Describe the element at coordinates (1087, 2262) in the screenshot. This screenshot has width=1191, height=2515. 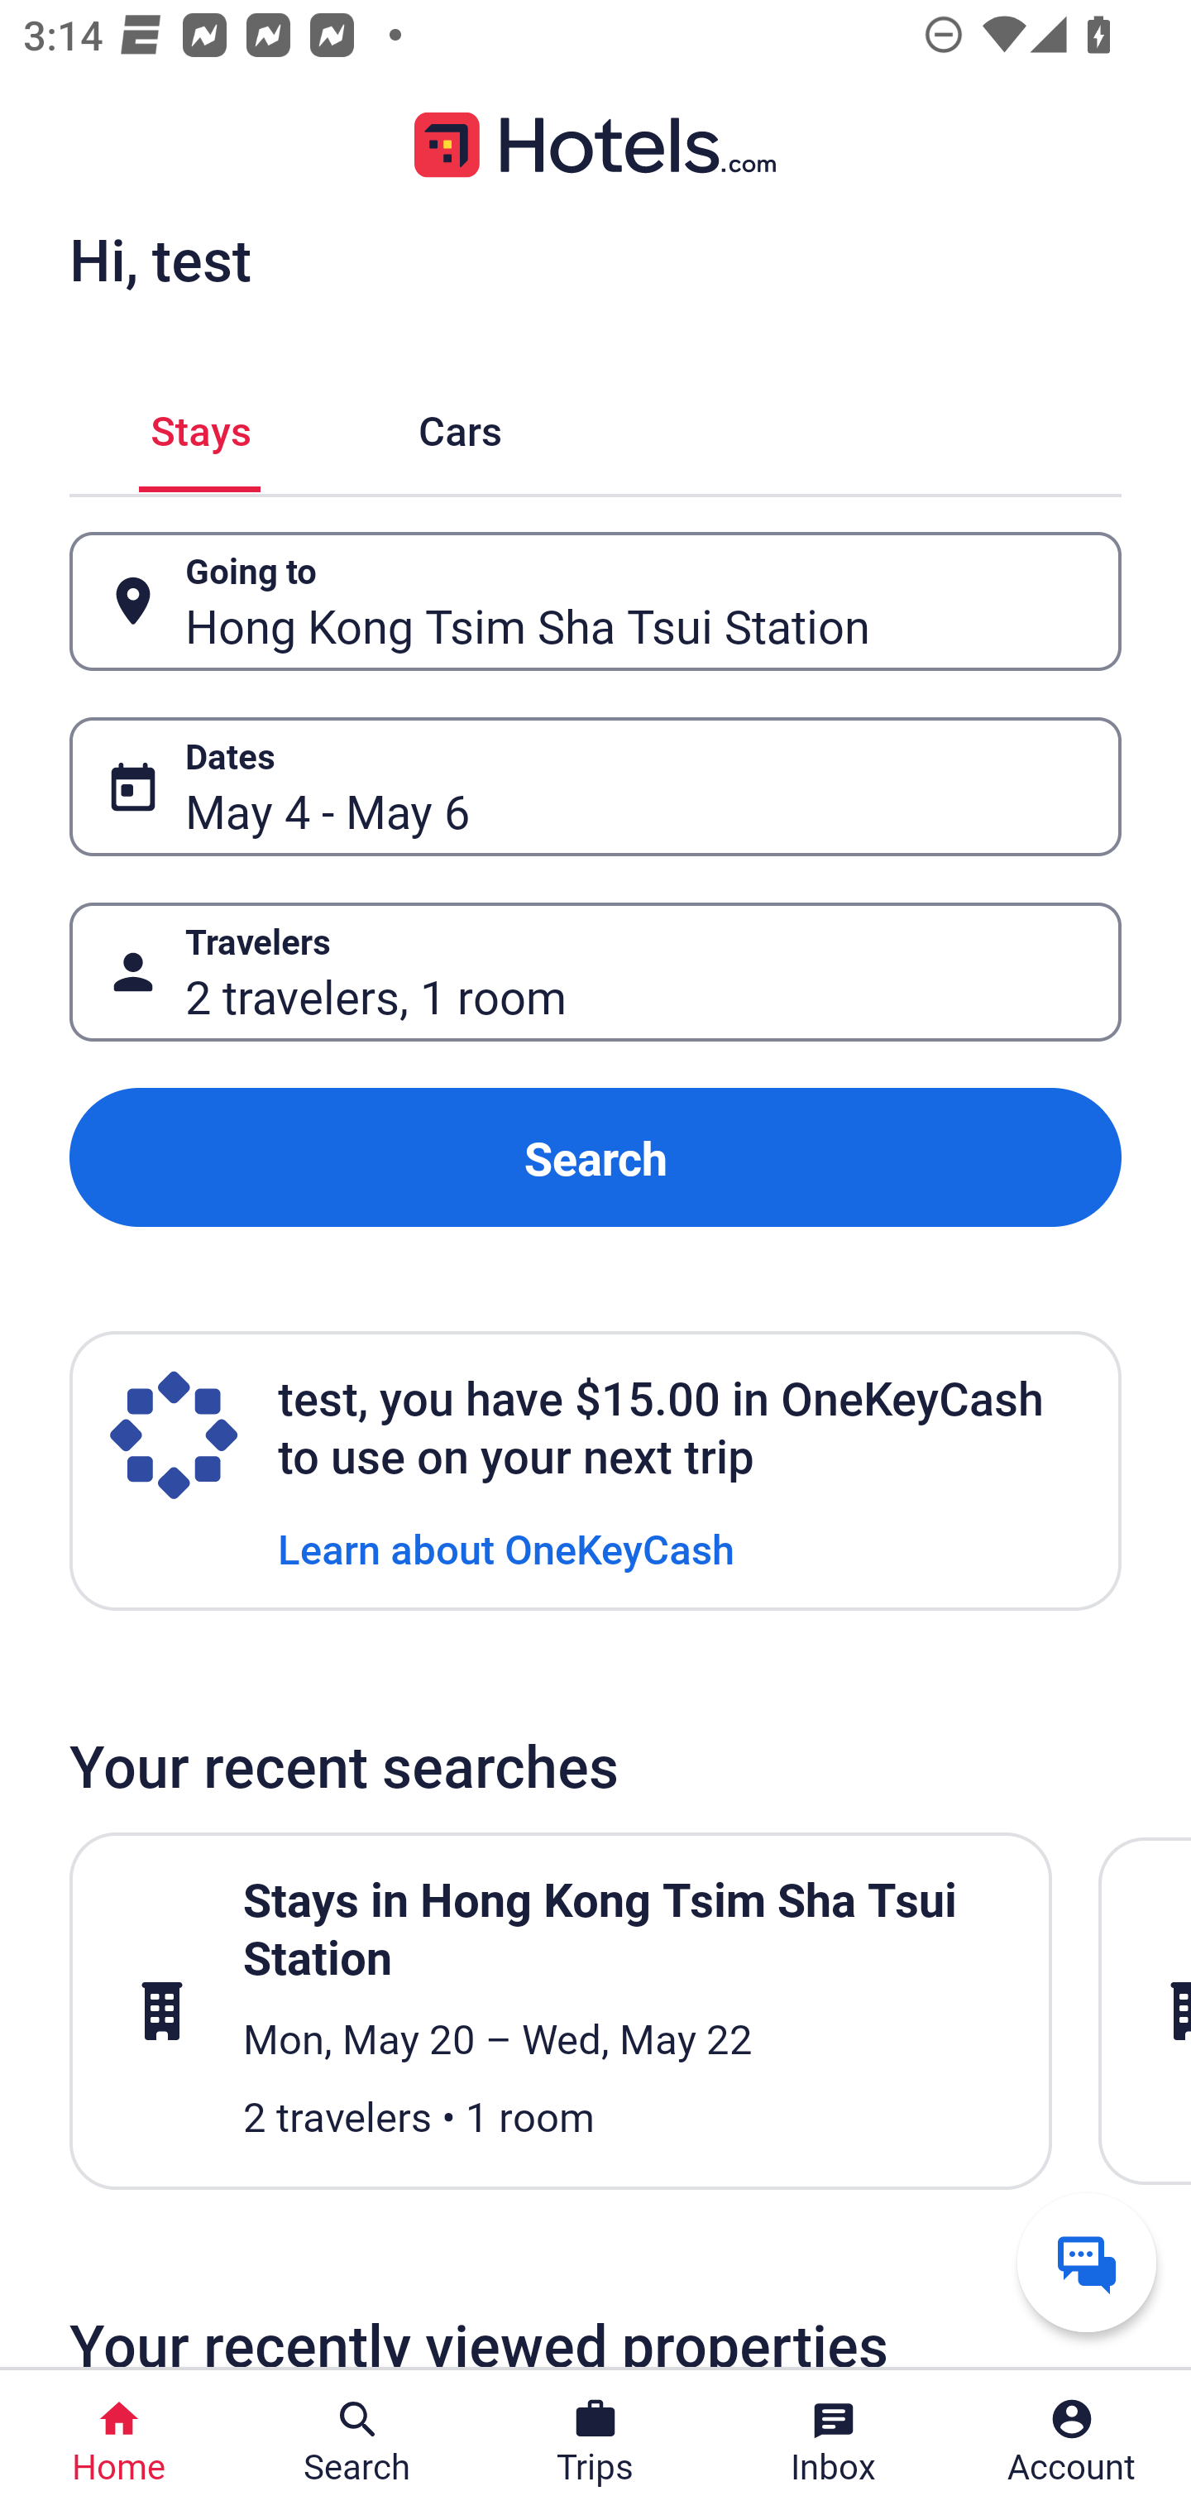
I see `Get help from a virtual agent` at that location.